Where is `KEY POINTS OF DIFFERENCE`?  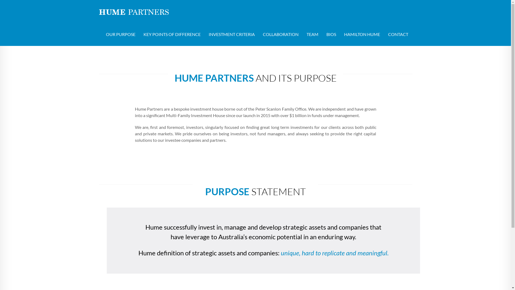 KEY POINTS OF DIFFERENCE is located at coordinates (172, 34).